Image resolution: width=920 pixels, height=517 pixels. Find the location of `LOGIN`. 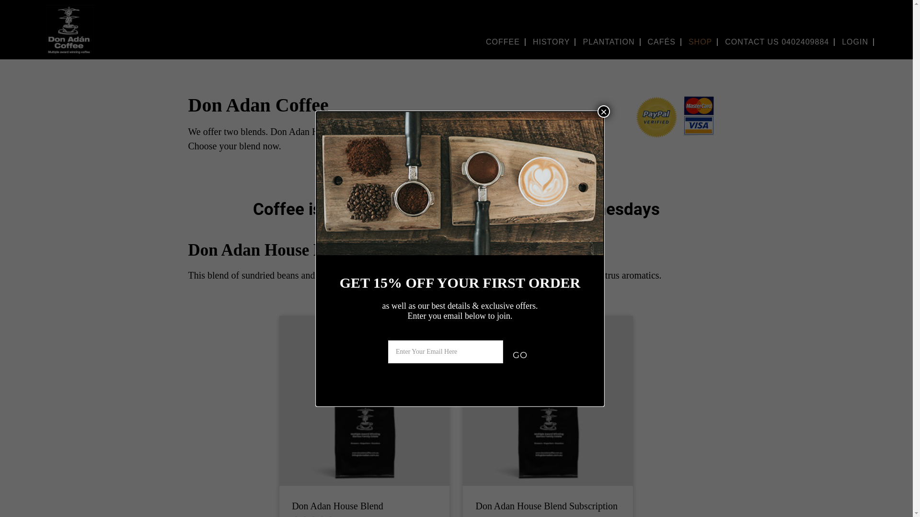

LOGIN is located at coordinates (855, 42).